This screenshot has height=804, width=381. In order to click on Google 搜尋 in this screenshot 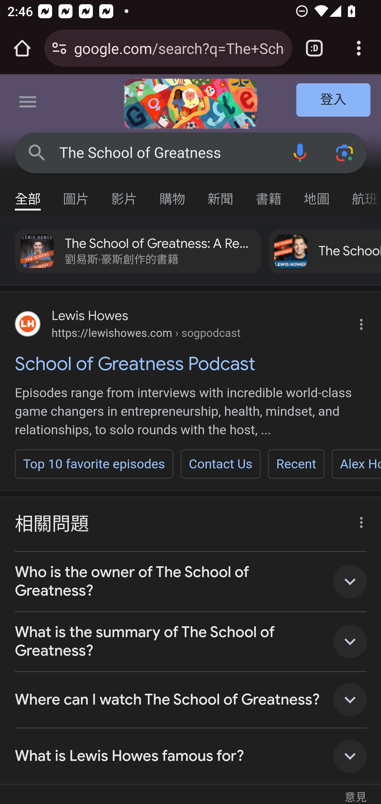, I will do `click(37, 152)`.